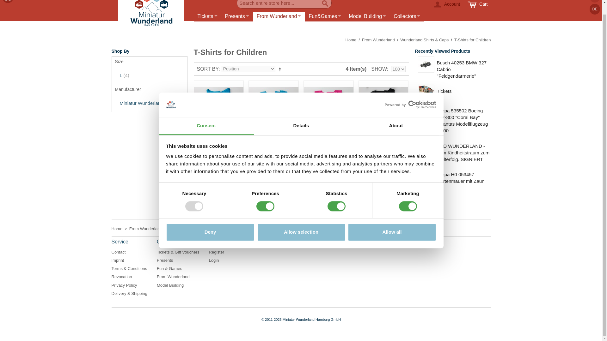 This screenshot has height=341, width=607. What do you see at coordinates (206, 116) in the screenshot?
I see `Consent` at bounding box center [206, 116].